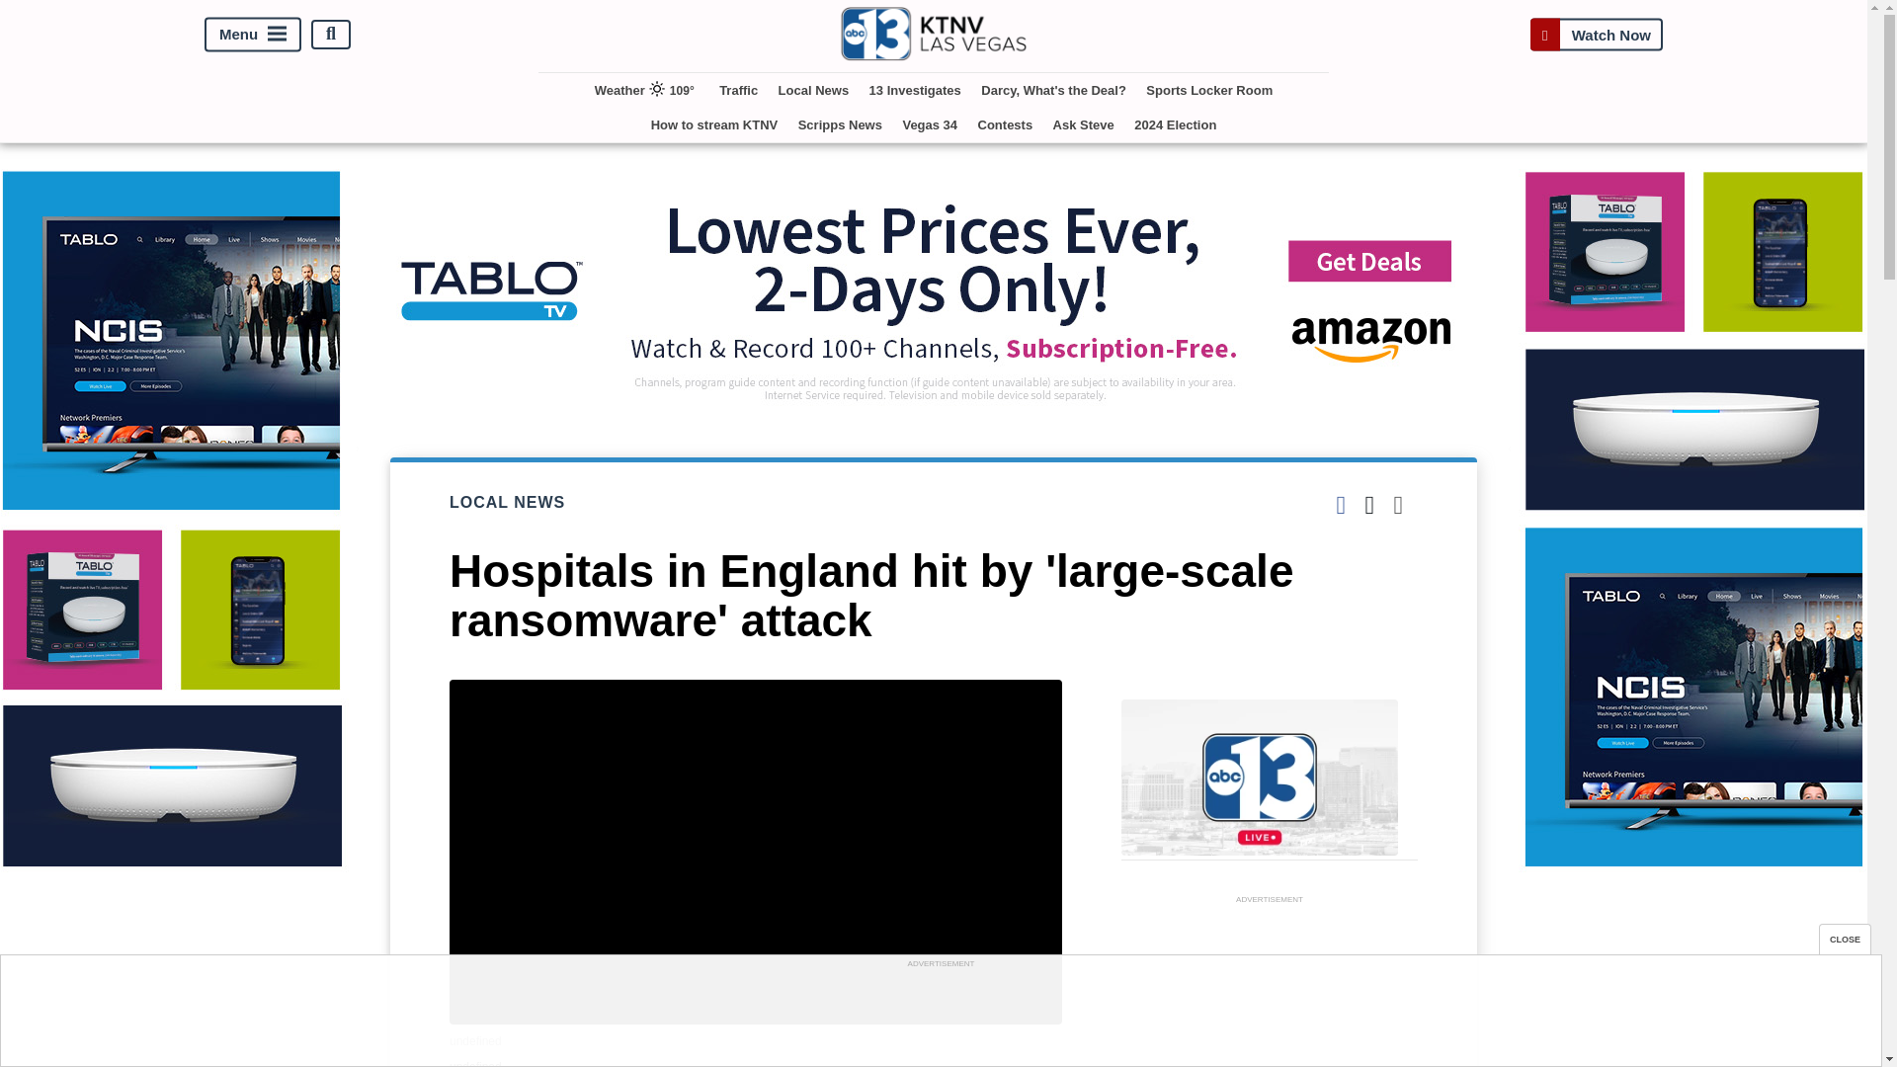 This screenshot has height=1067, width=1897. Describe the element at coordinates (1596, 34) in the screenshot. I see `Watch Now` at that location.